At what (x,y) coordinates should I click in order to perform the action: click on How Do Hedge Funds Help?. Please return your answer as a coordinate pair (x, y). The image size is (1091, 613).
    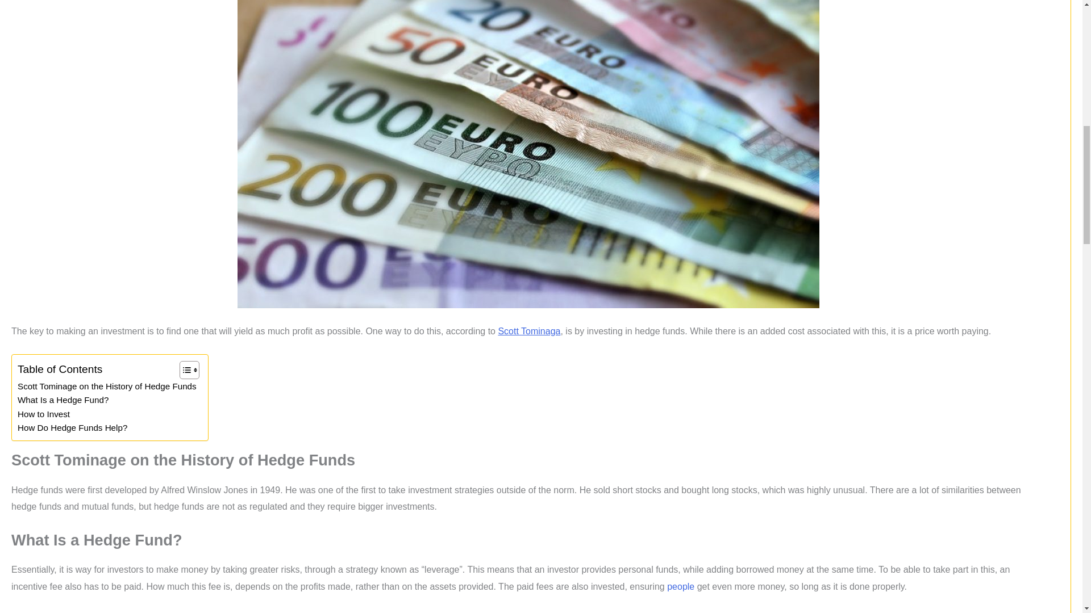
    Looking at the image, I should click on (72, 427).